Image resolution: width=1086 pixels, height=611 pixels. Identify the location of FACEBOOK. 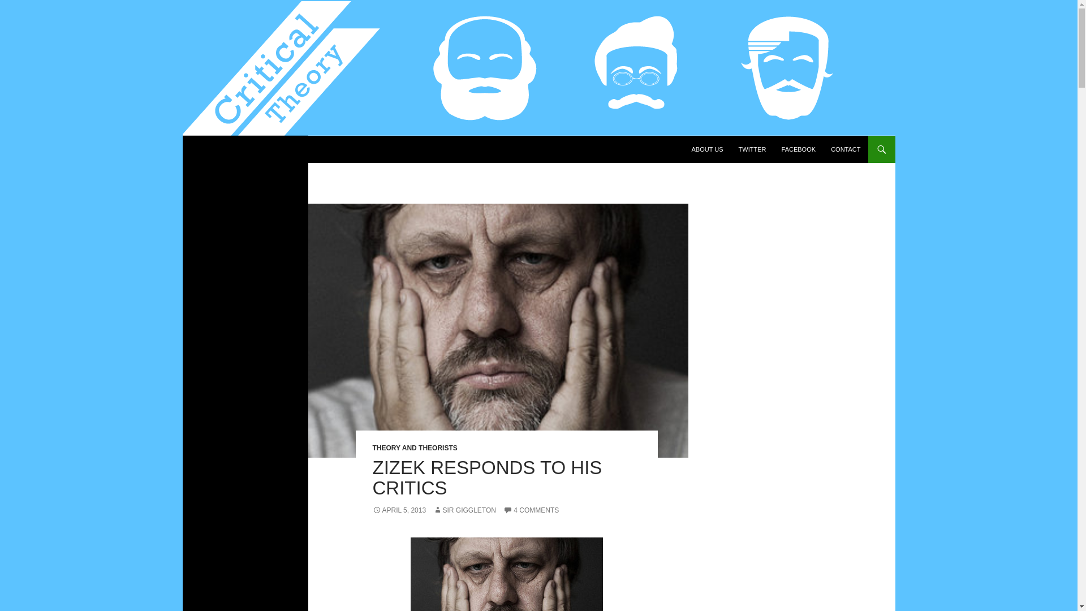
(799, 149).